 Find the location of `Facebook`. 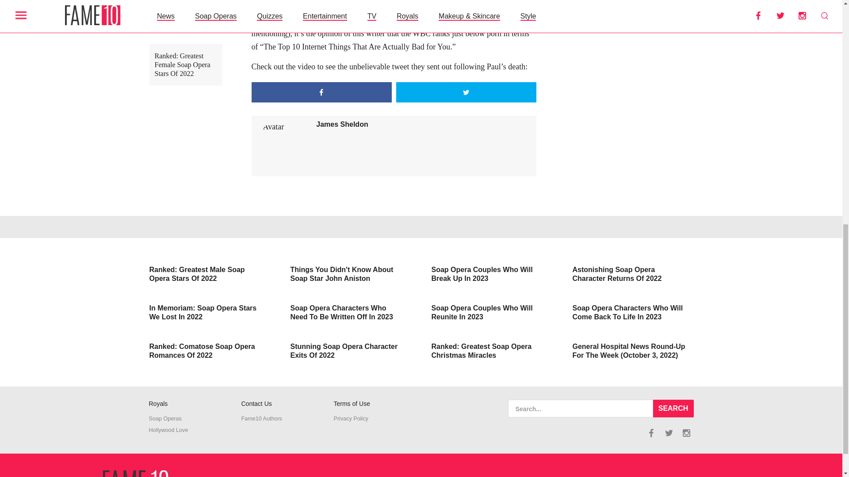

Facebook is located at coordinates (651, 433).